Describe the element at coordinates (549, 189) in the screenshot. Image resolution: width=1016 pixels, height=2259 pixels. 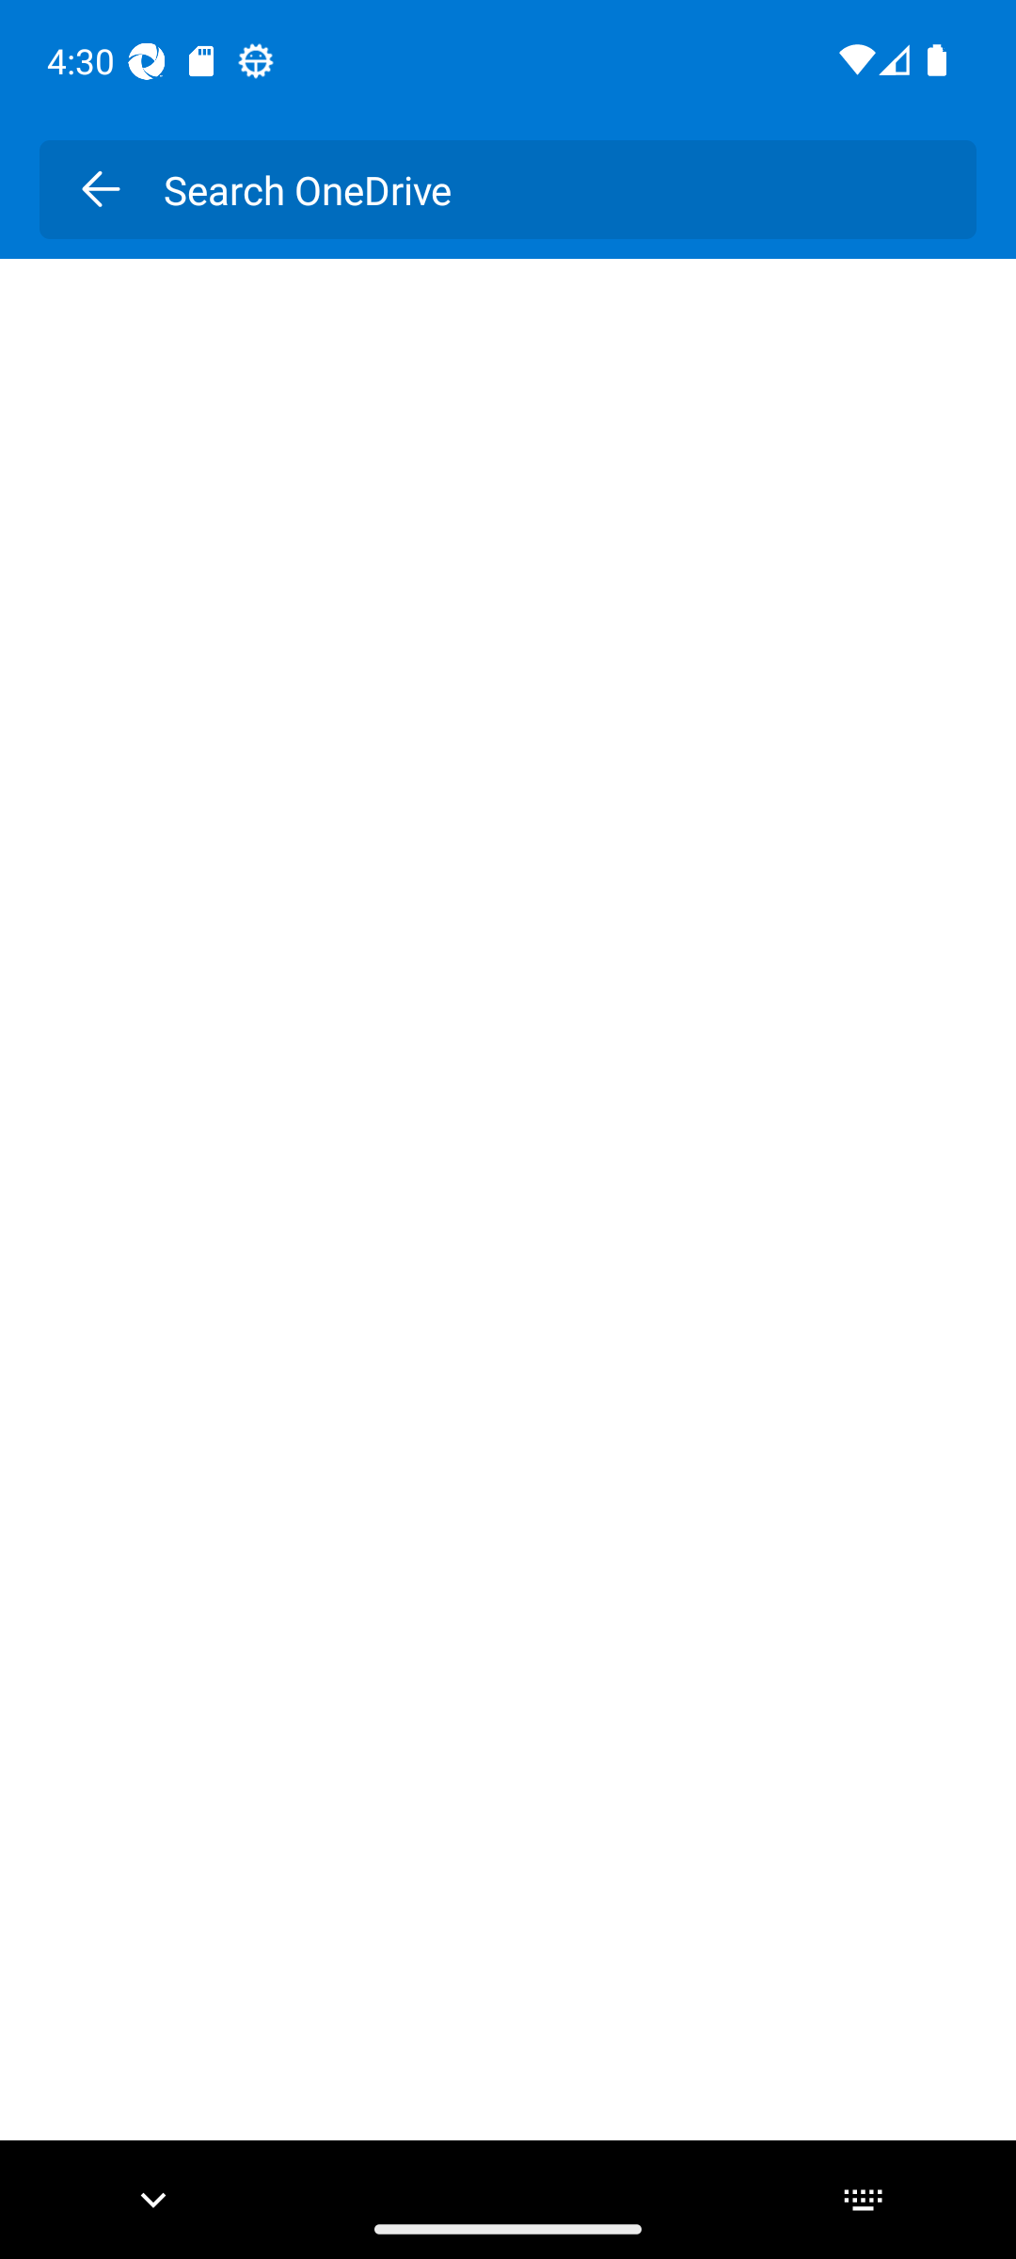
I see `Search OneDrive` at that location.